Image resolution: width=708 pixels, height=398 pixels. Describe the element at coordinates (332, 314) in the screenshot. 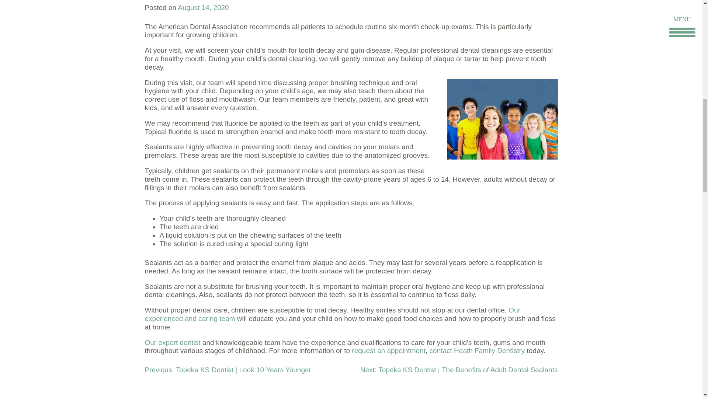

I see `Our experienced and caring team` at that location.